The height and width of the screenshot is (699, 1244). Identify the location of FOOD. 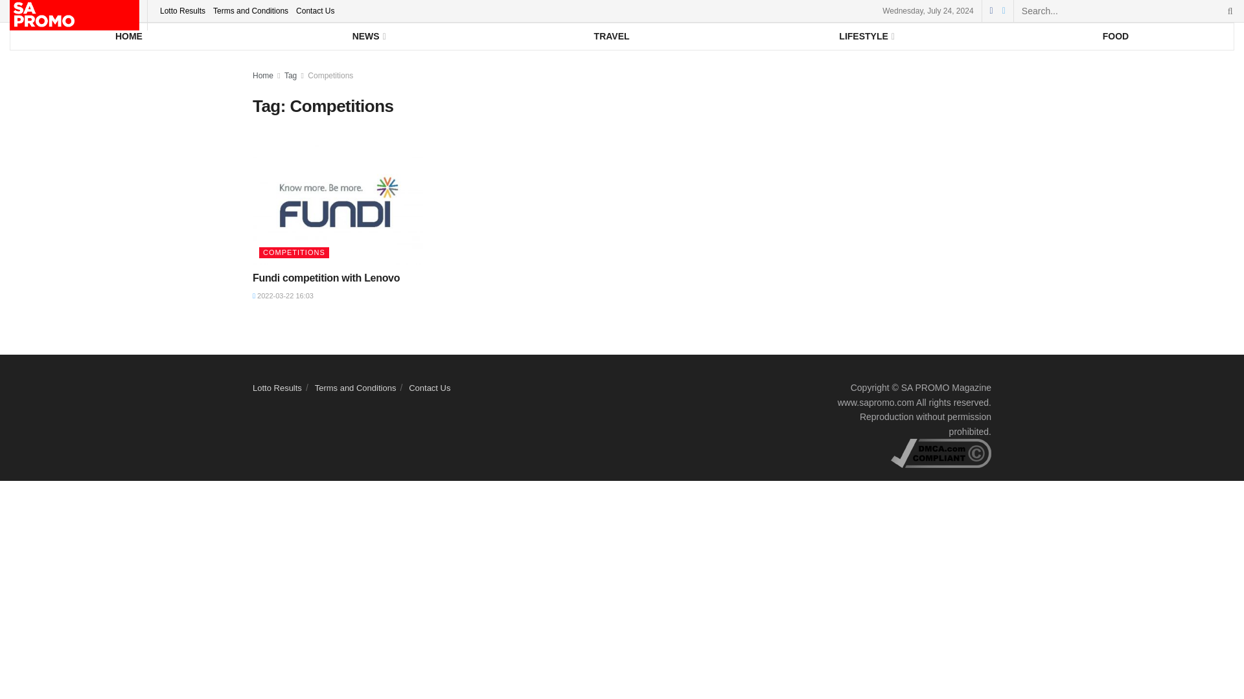
(1116, 36).